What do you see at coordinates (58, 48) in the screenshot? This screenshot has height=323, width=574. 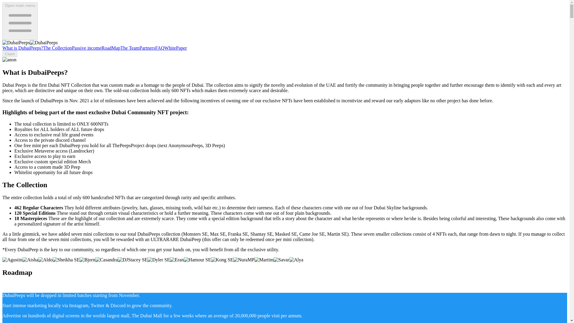 I see `The Collection` at bounding box center [58, 48].